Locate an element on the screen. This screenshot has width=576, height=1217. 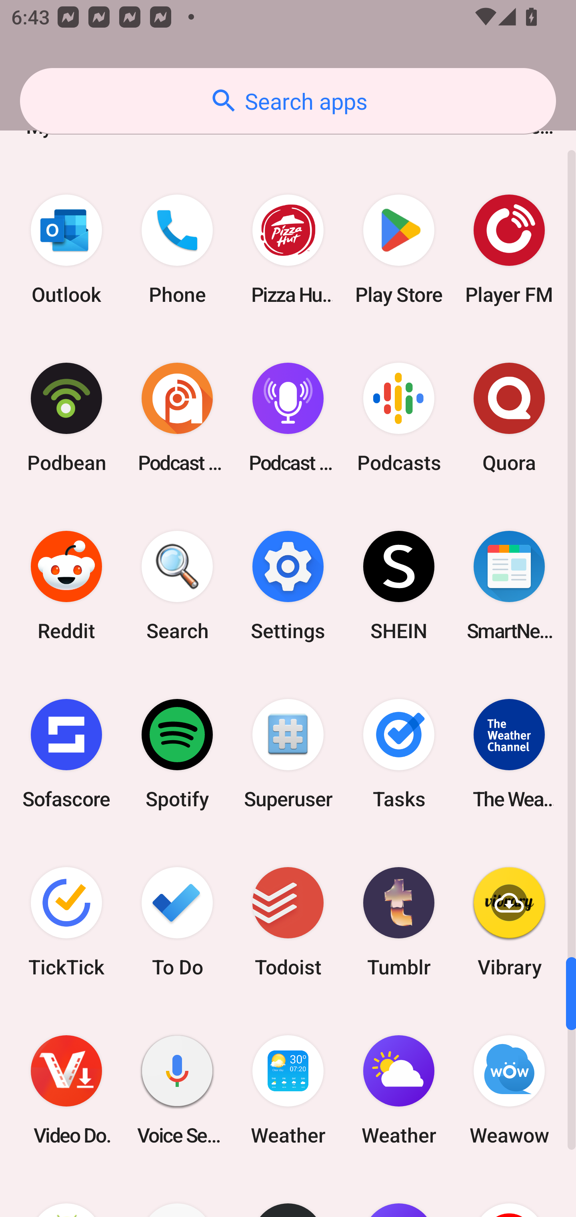
Play Store is located at coordinates (398, 249).